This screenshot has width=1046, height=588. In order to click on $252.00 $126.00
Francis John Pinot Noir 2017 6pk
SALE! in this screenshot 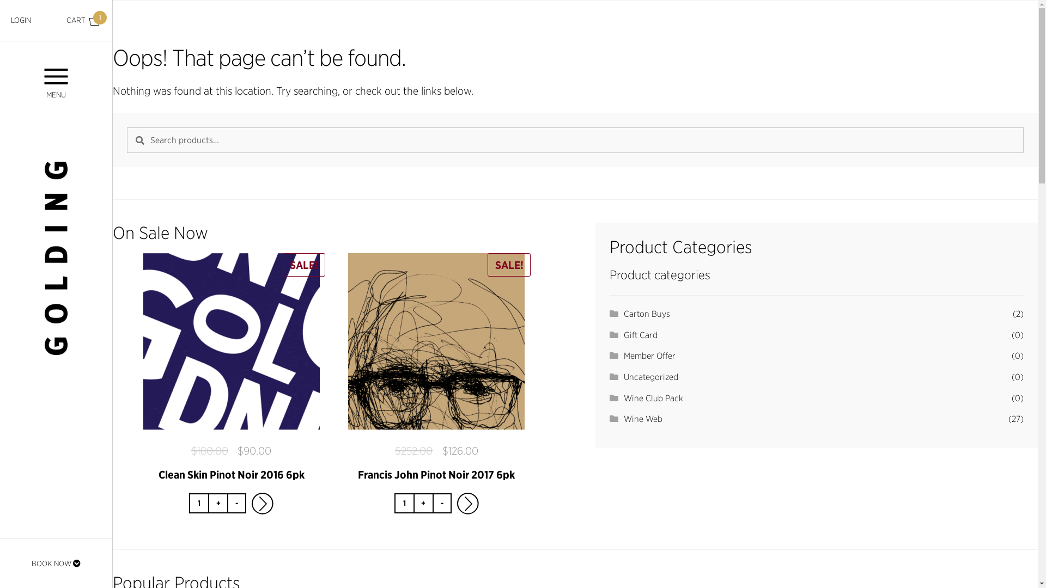, I will do `click(437, 367)`.